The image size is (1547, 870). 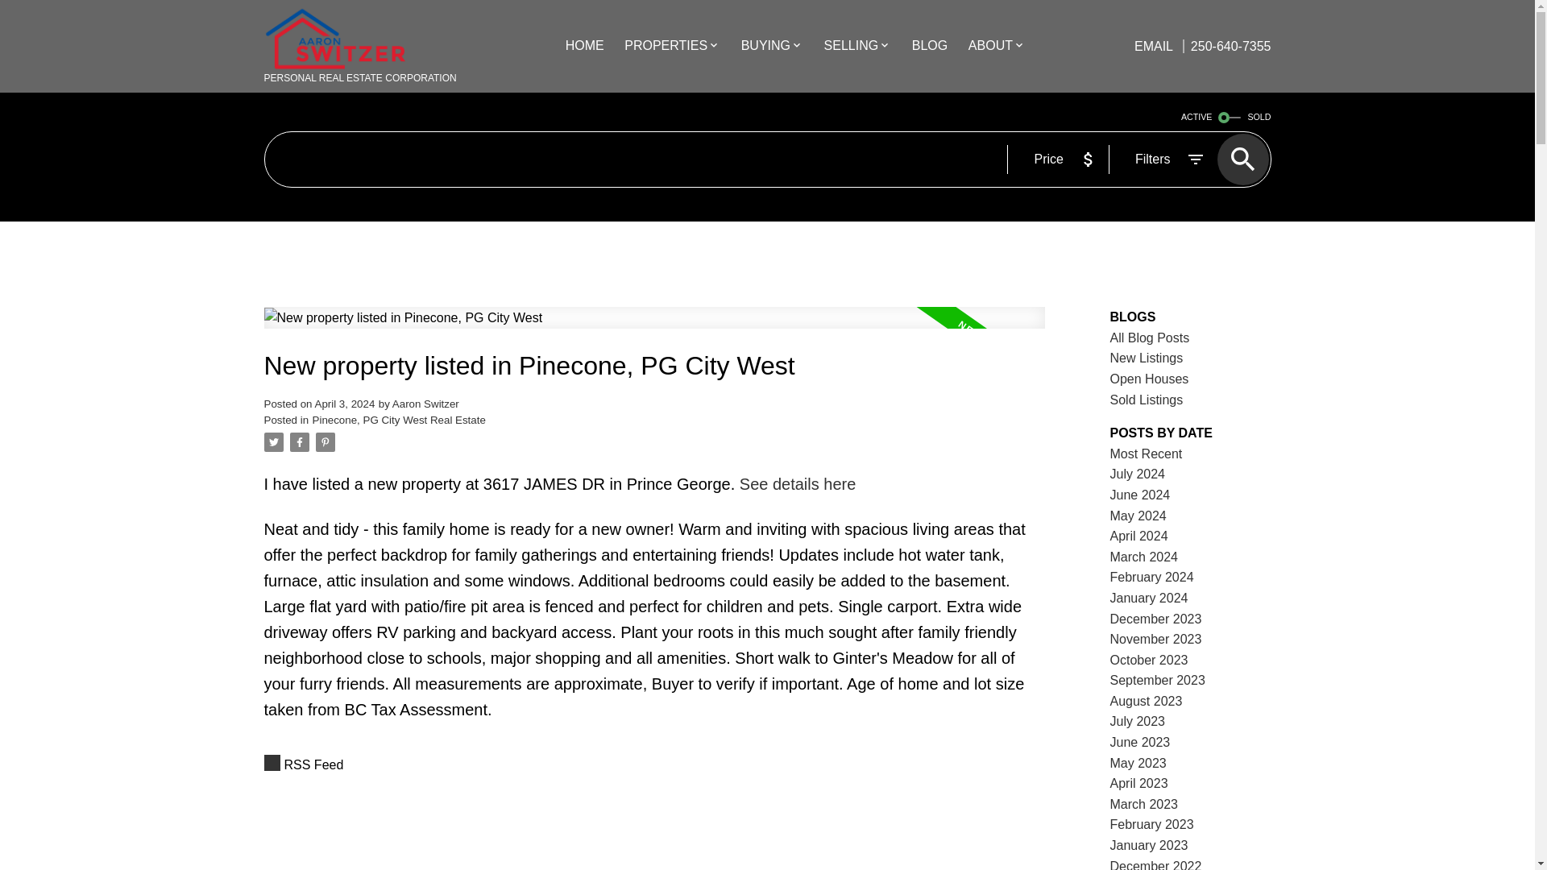 I want to click on November 2023, so click(x=1155, y=640).